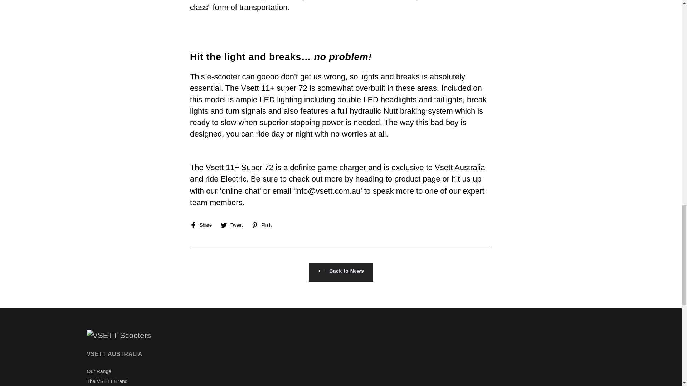 The image size is (687, 386). I want to click on Pin on Pinterest, so click(264, 224).